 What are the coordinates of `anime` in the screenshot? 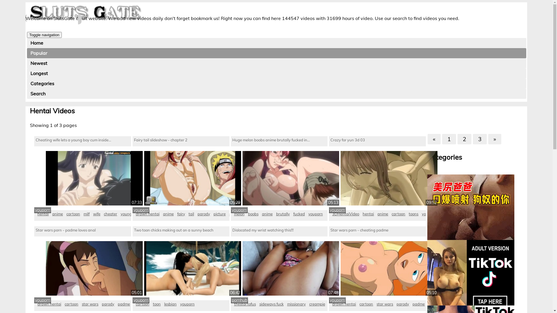 It's located at (57, 214).